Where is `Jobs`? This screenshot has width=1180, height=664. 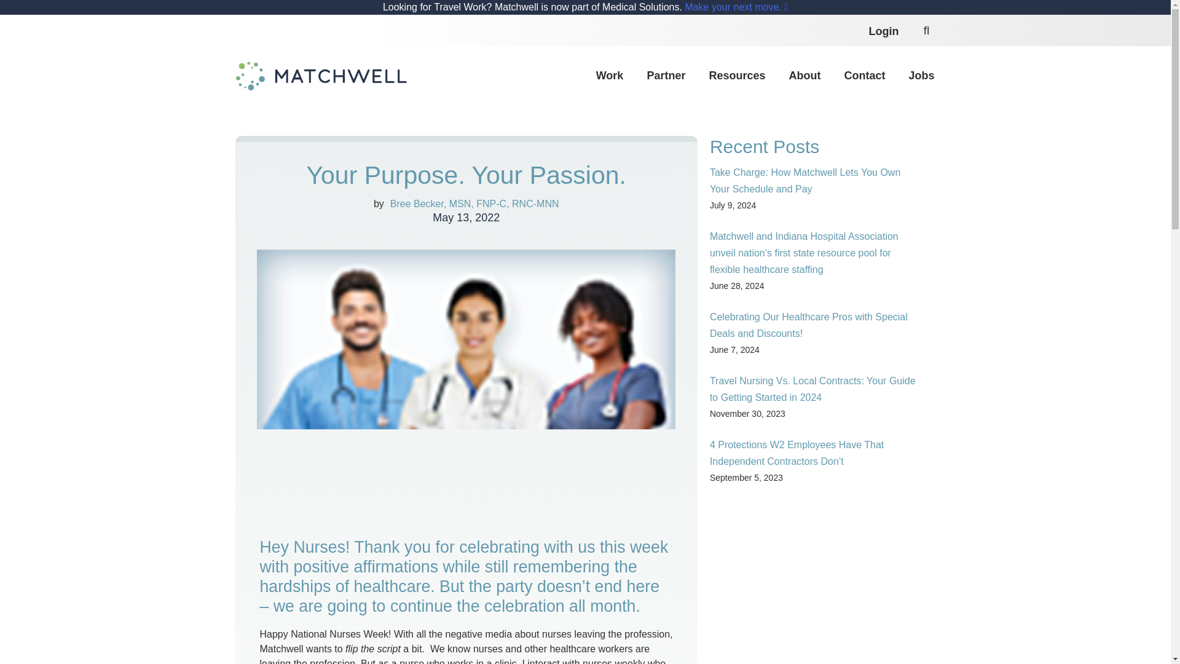 Jobs is located at coordinates (921, 76).